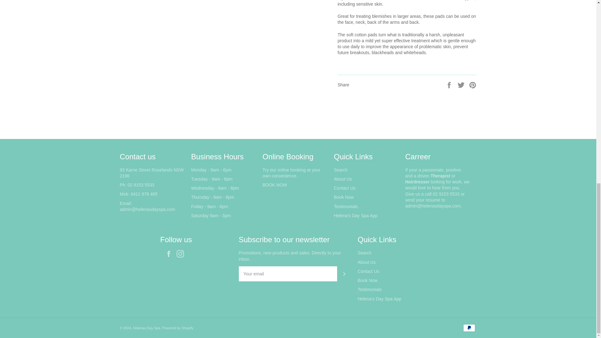  I want to click on Helenas Day Spa on Instagram, so click(182, 253).